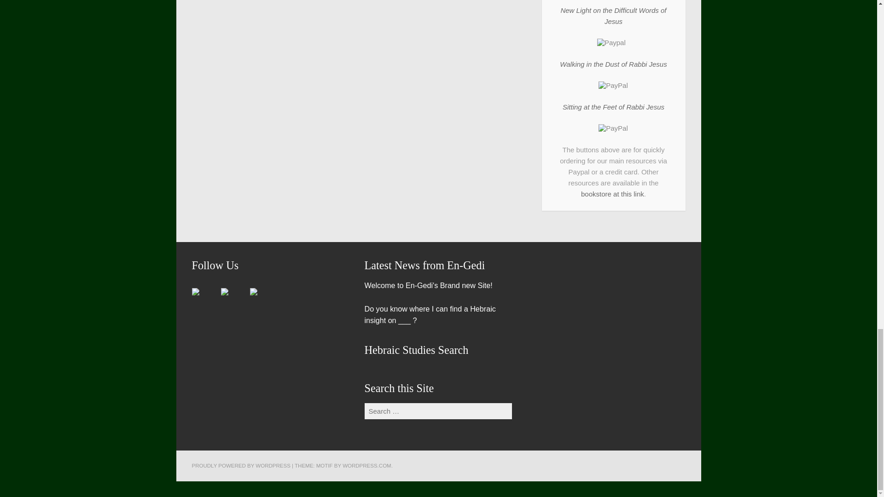  What do you see at coordinates (232, 299) in the screenshot?
I see `Follow us on Twitter` at bounding box center [232, 299].